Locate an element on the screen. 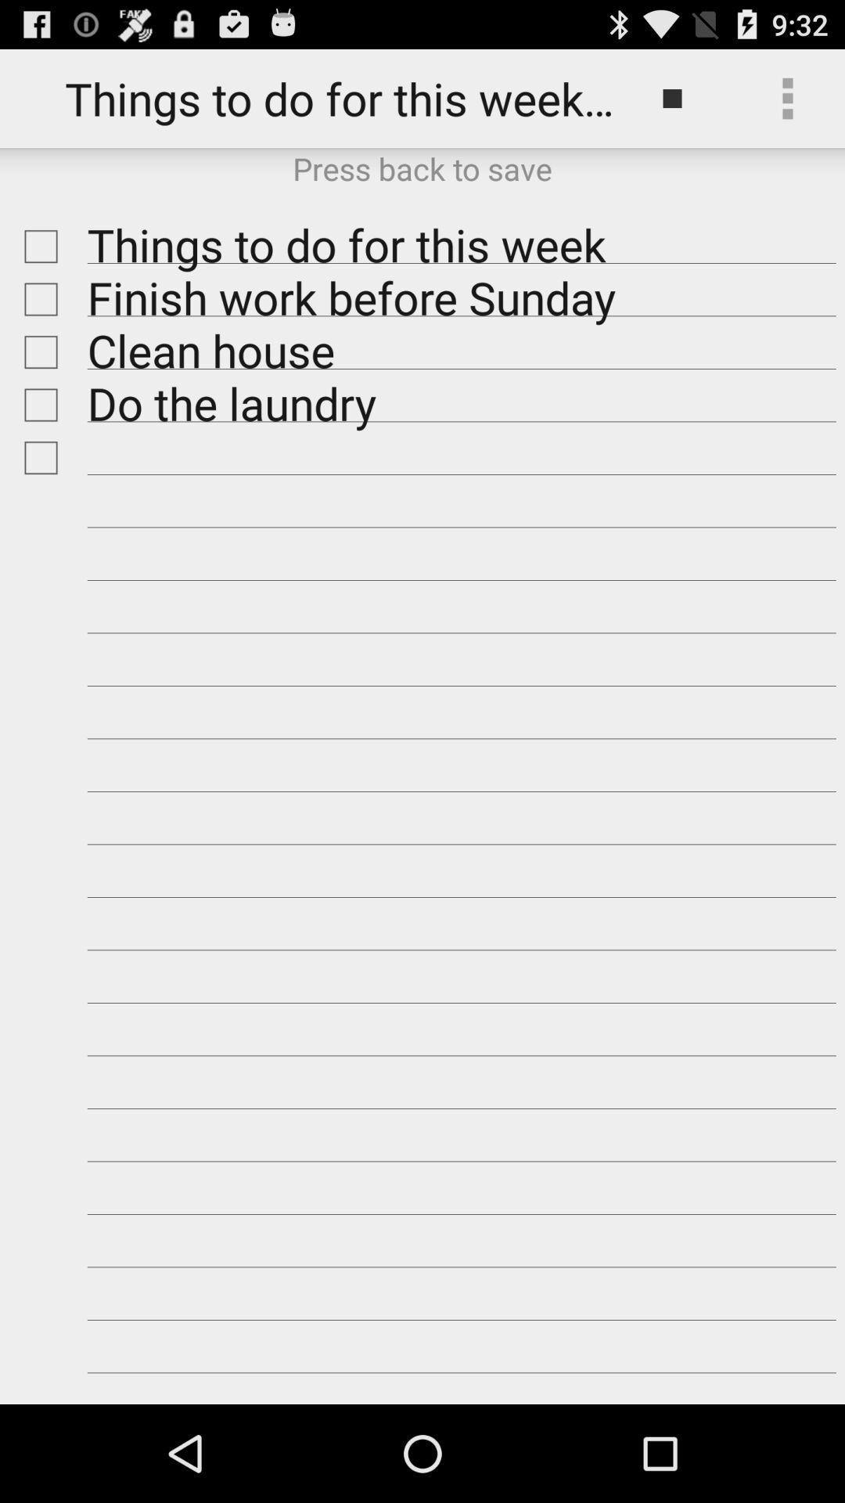 This screenshot has width=845, height=1503. toggle select option is located at coordinates (38, 246).